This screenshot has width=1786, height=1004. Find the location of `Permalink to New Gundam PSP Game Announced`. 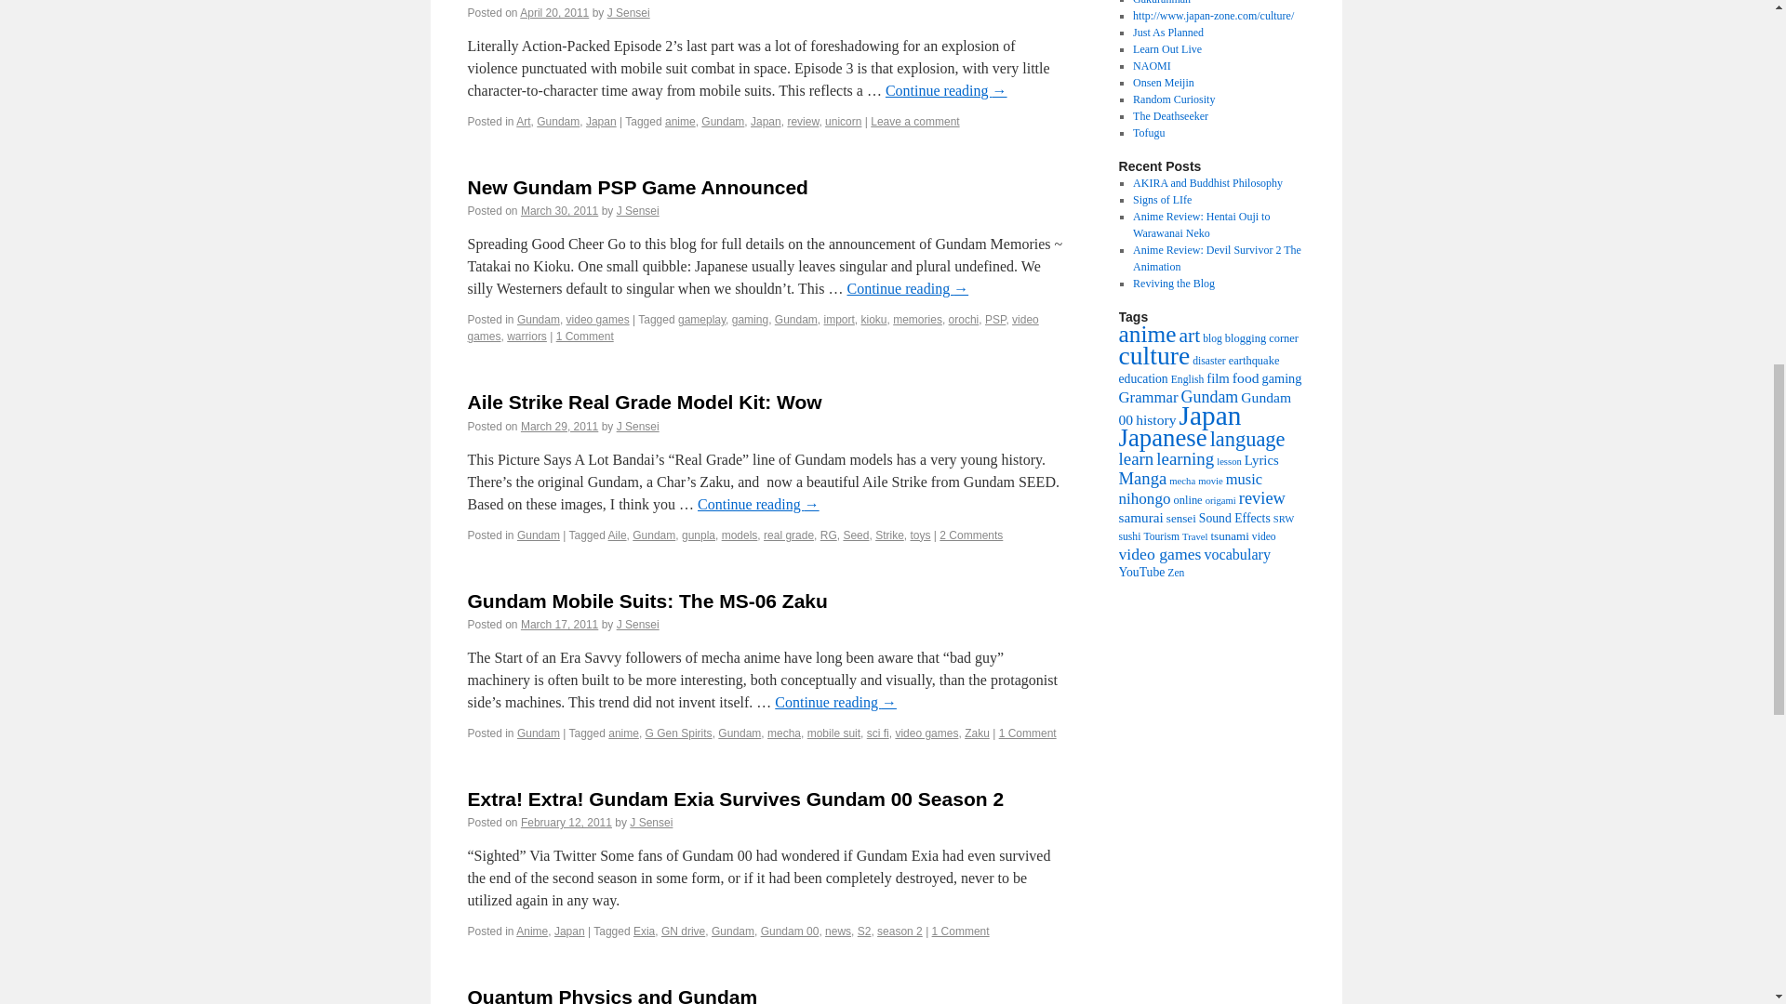

Permalink to New Gundam PSP Game Announced is located at coordinates (636, 187).